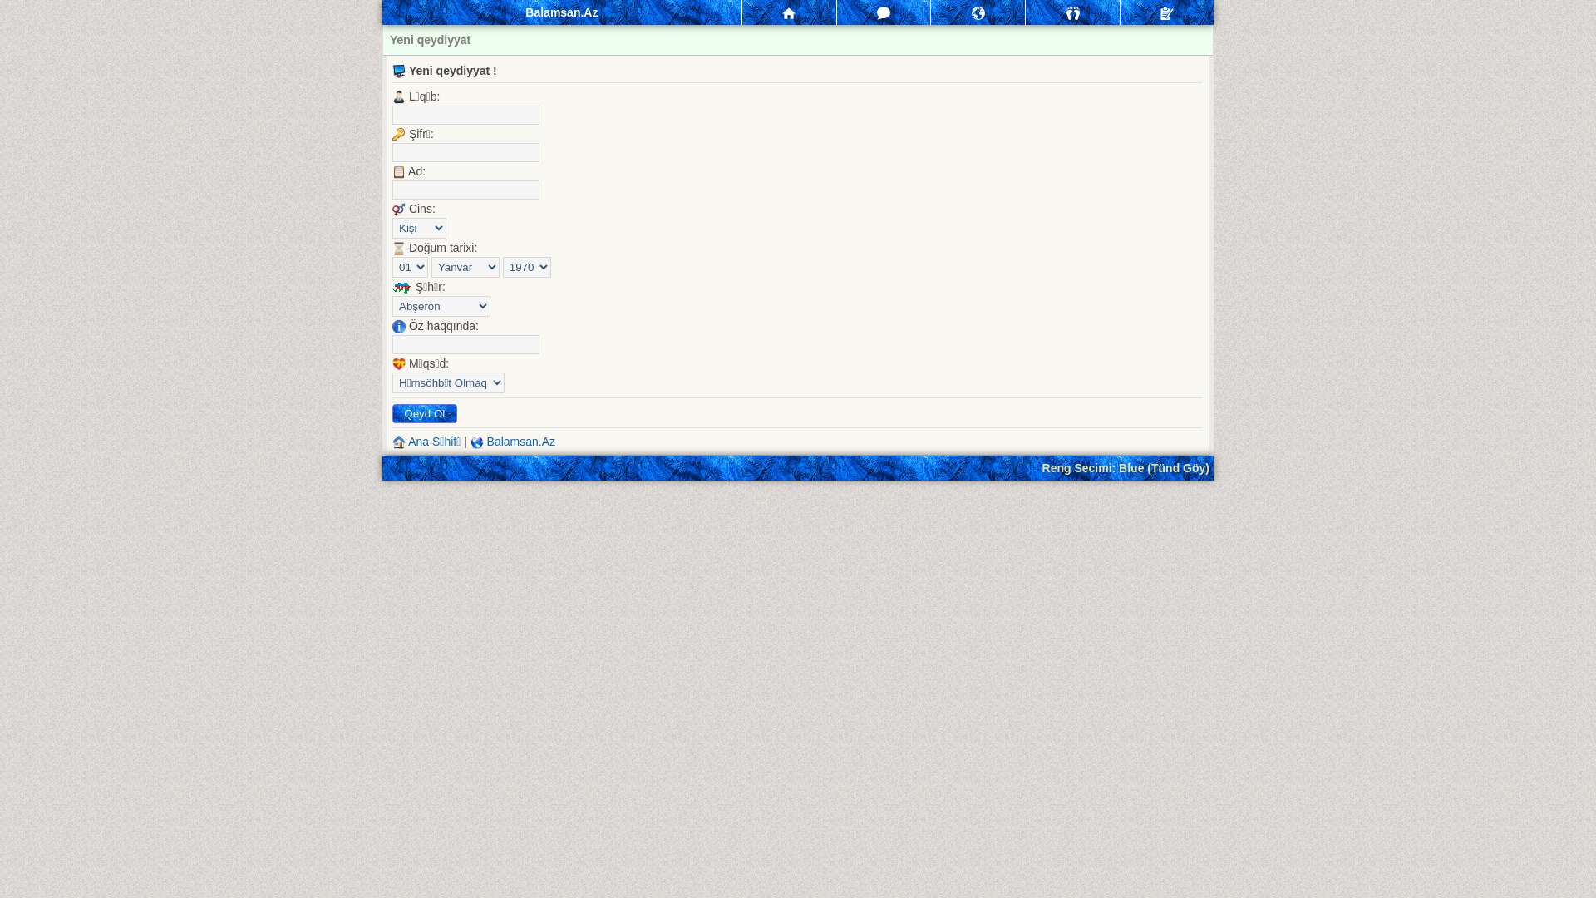 Image resolution: width=1596 pixels, height=898 pixels. What do you see at coordinates (1167, 12) in the screenshot?
I see `Qeydiyyat` at bounding box center [1167, 12].